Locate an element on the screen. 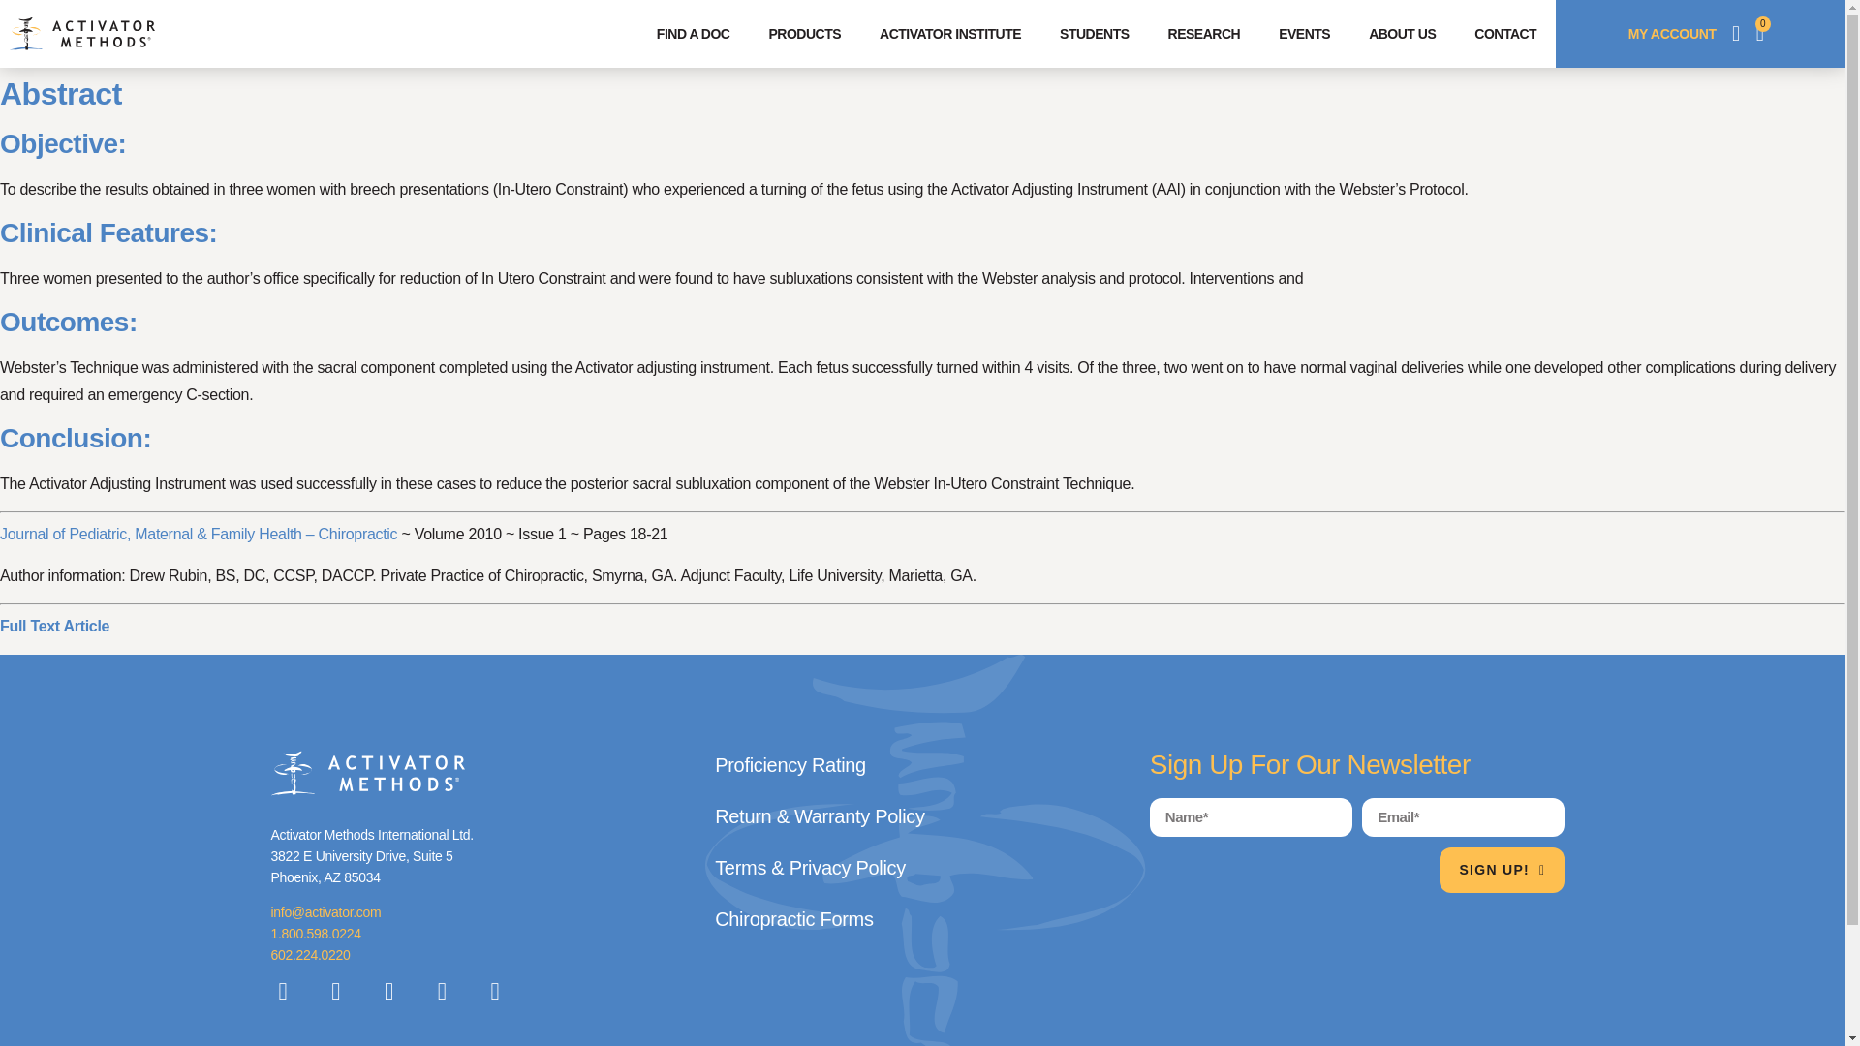 This screenshot has height=1046, width=1860. PRODUCTS is located at coordinates (804, 33).